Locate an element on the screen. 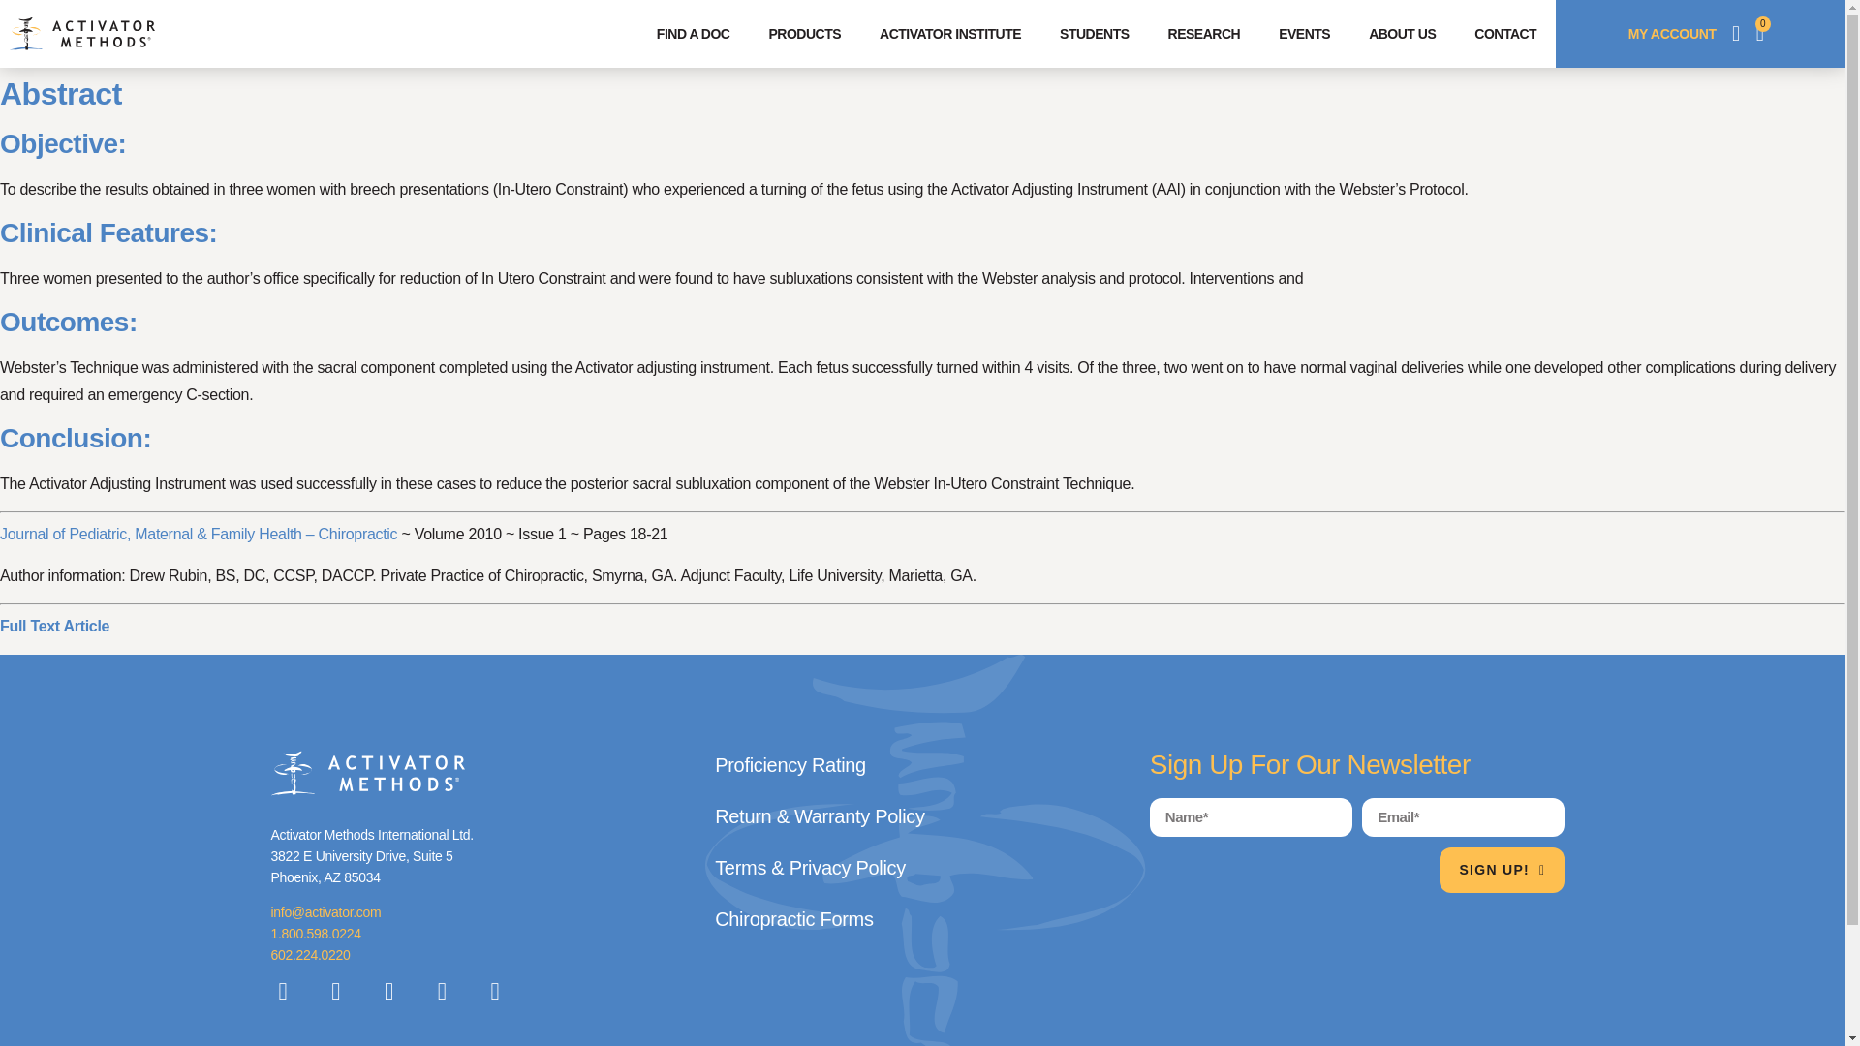 This screenshot has height=1046, width=1860. PRODUCTS is located at coordinates (804, 33).